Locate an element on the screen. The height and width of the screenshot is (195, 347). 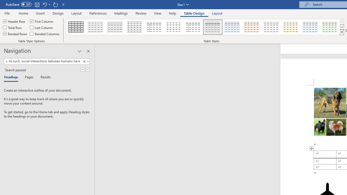
Plain Table 4 is located at coordinates (174, 27).